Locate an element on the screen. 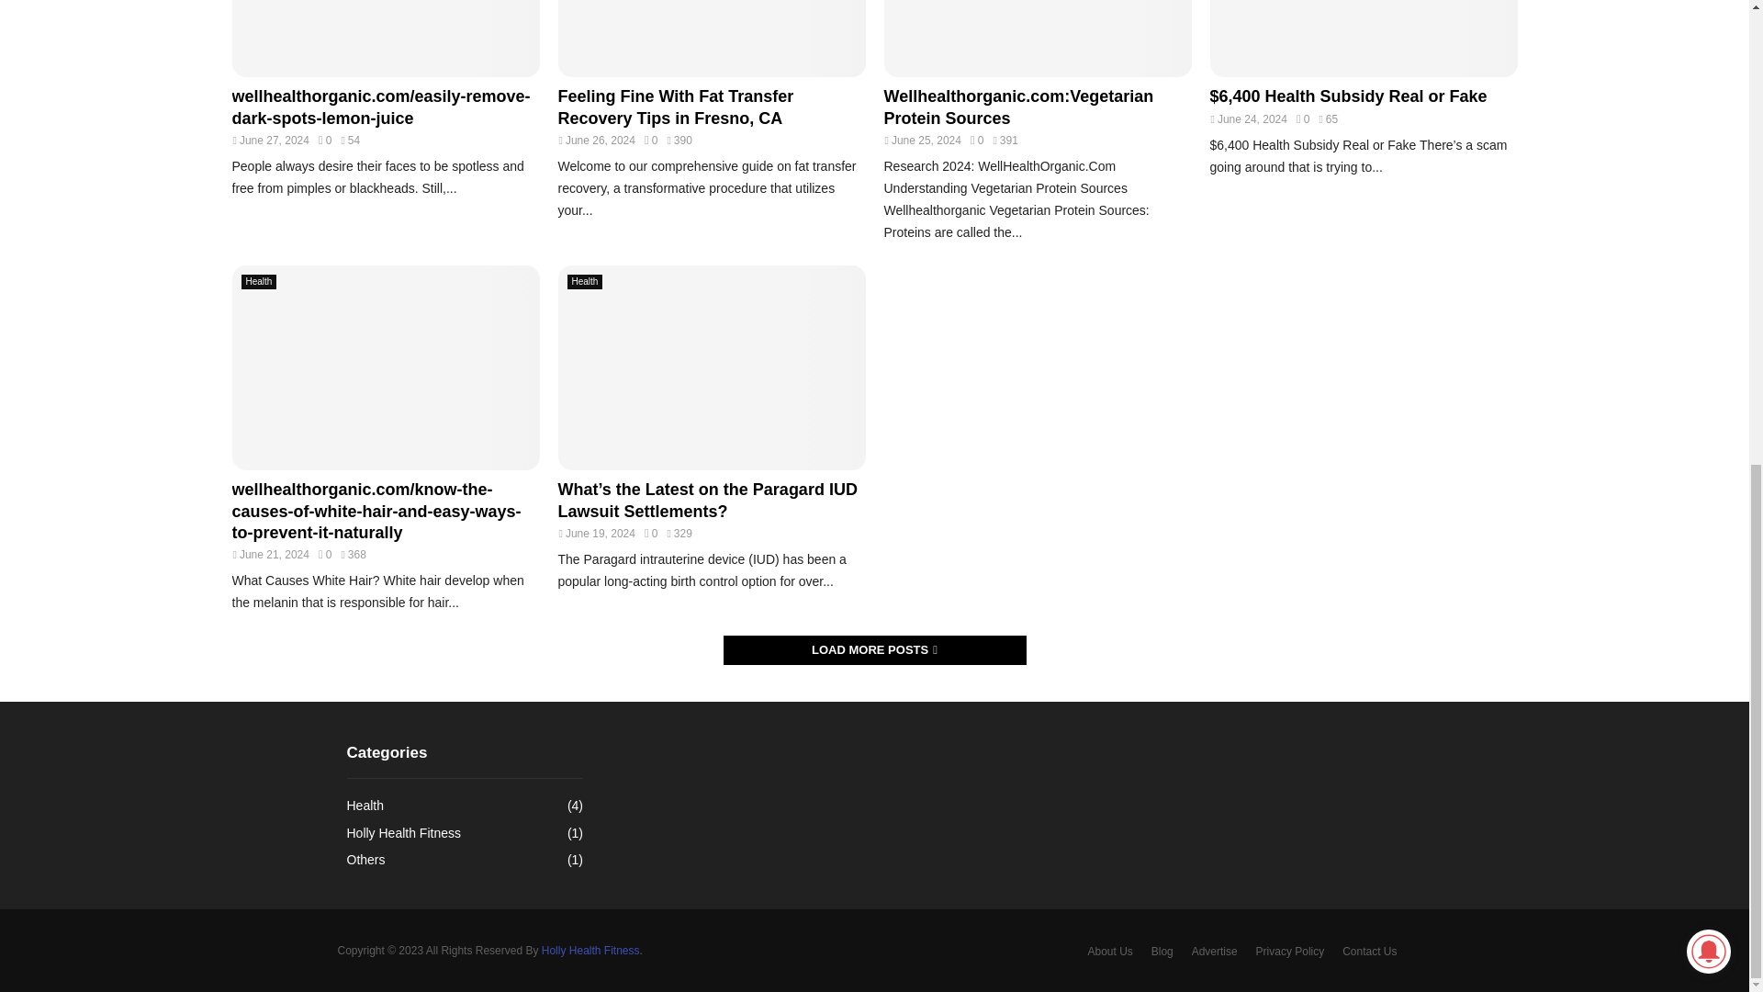 Image resolution: width=1763 pixels, height=992 pixels. Feeling Fine With Fat Transfer Recovery Tips in Fresno, CA is located at coordinates (676, 107).